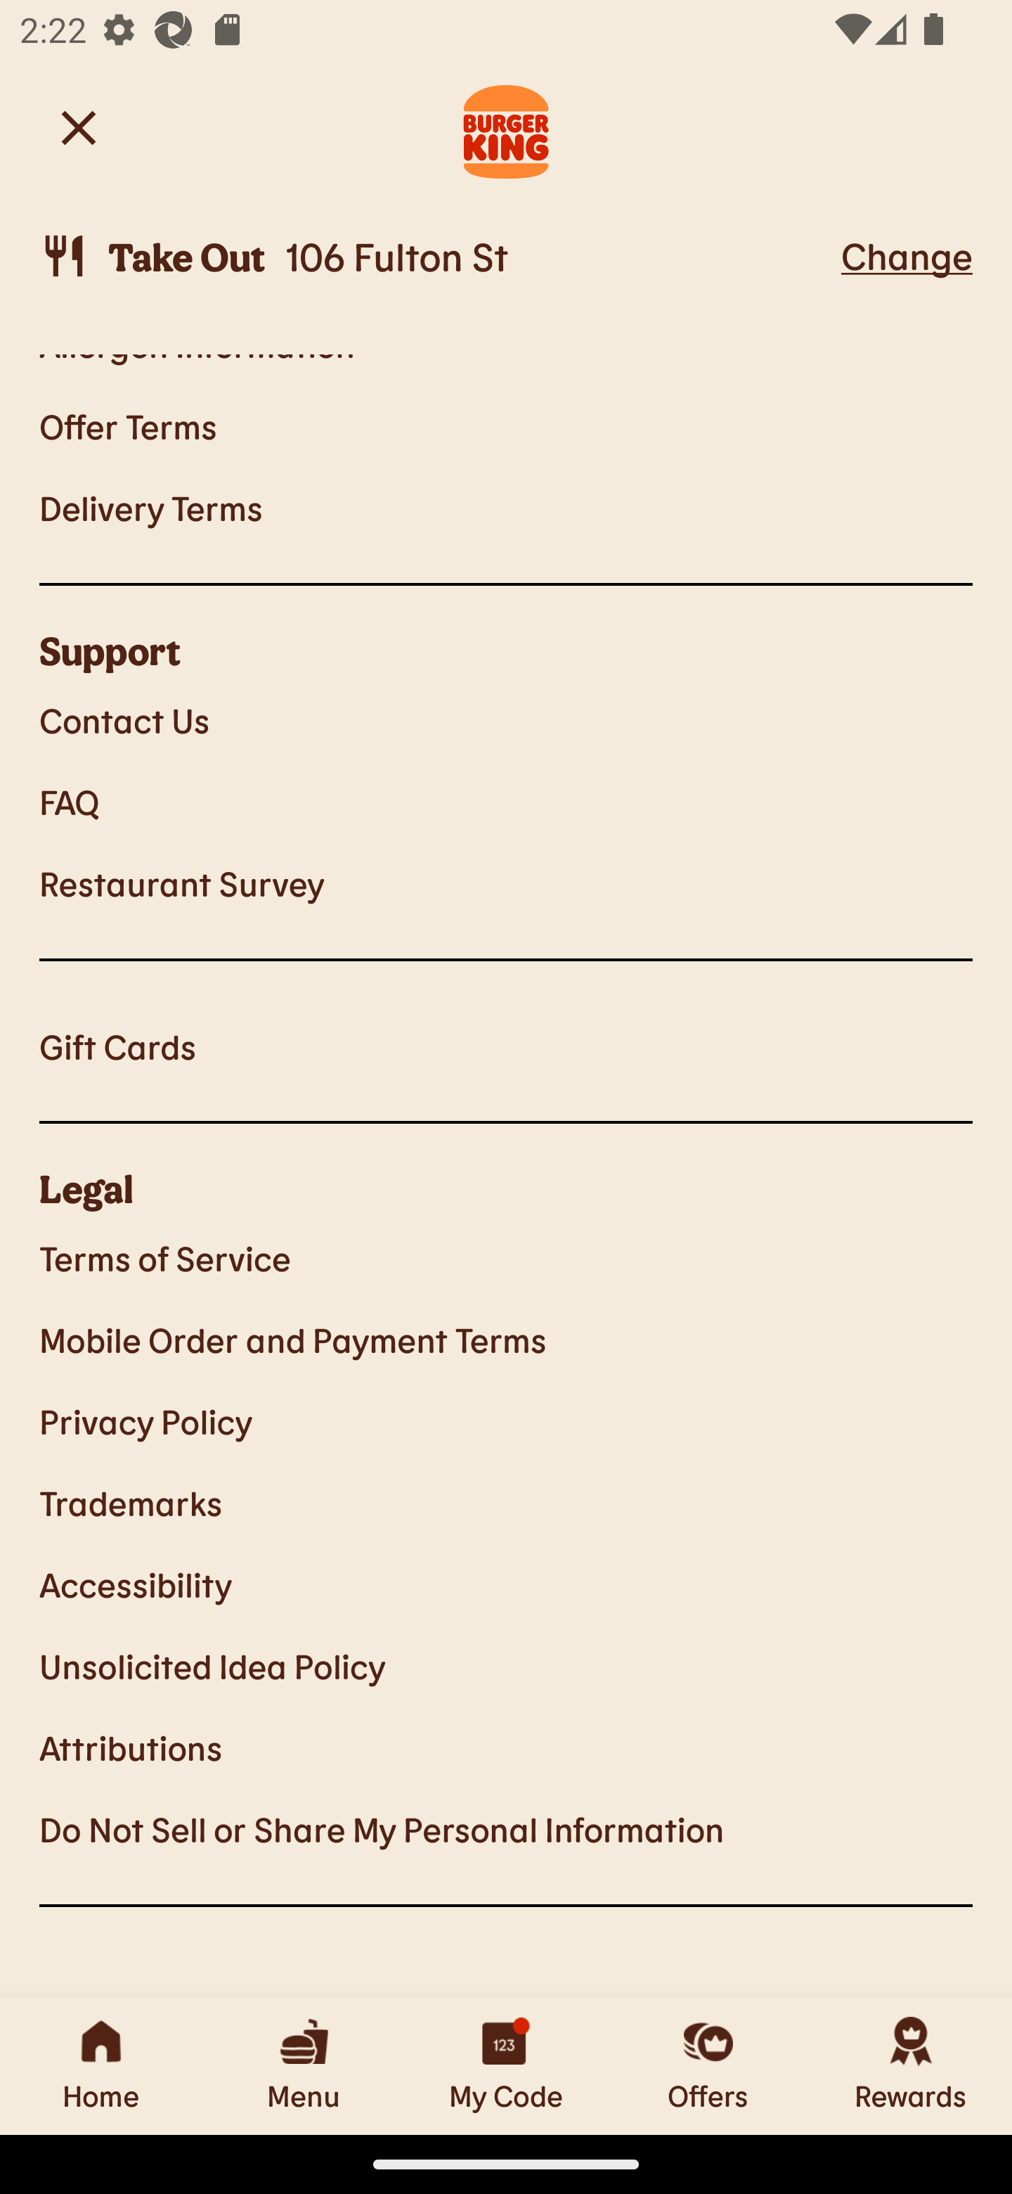  What do you see at coordinates (506, 128) in the screenshot?
I see `Burger King Logo. Navigate to Home` at bounding box center [506, 128].